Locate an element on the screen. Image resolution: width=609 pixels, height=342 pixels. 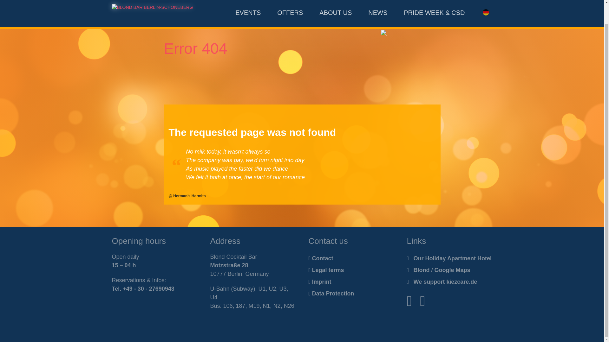
Instagram is located at coordinates (422, 301).